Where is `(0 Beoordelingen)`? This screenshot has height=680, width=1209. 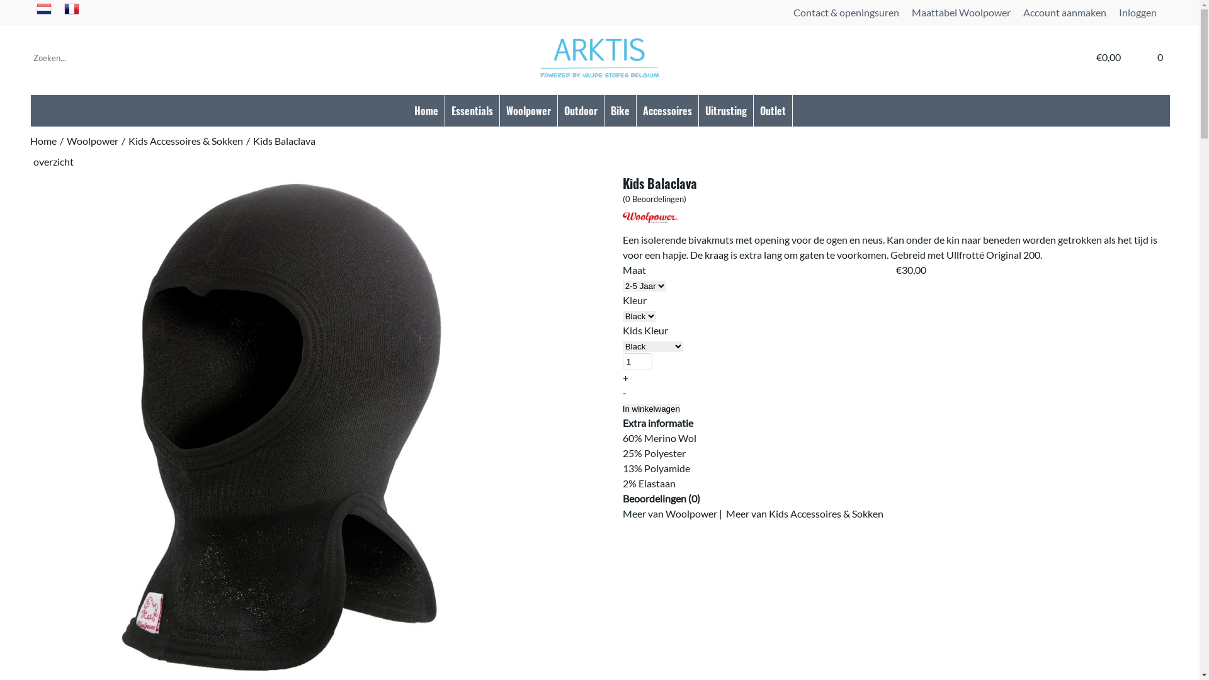 (0 Beoordelingen) is located at coordinates (655, 198).